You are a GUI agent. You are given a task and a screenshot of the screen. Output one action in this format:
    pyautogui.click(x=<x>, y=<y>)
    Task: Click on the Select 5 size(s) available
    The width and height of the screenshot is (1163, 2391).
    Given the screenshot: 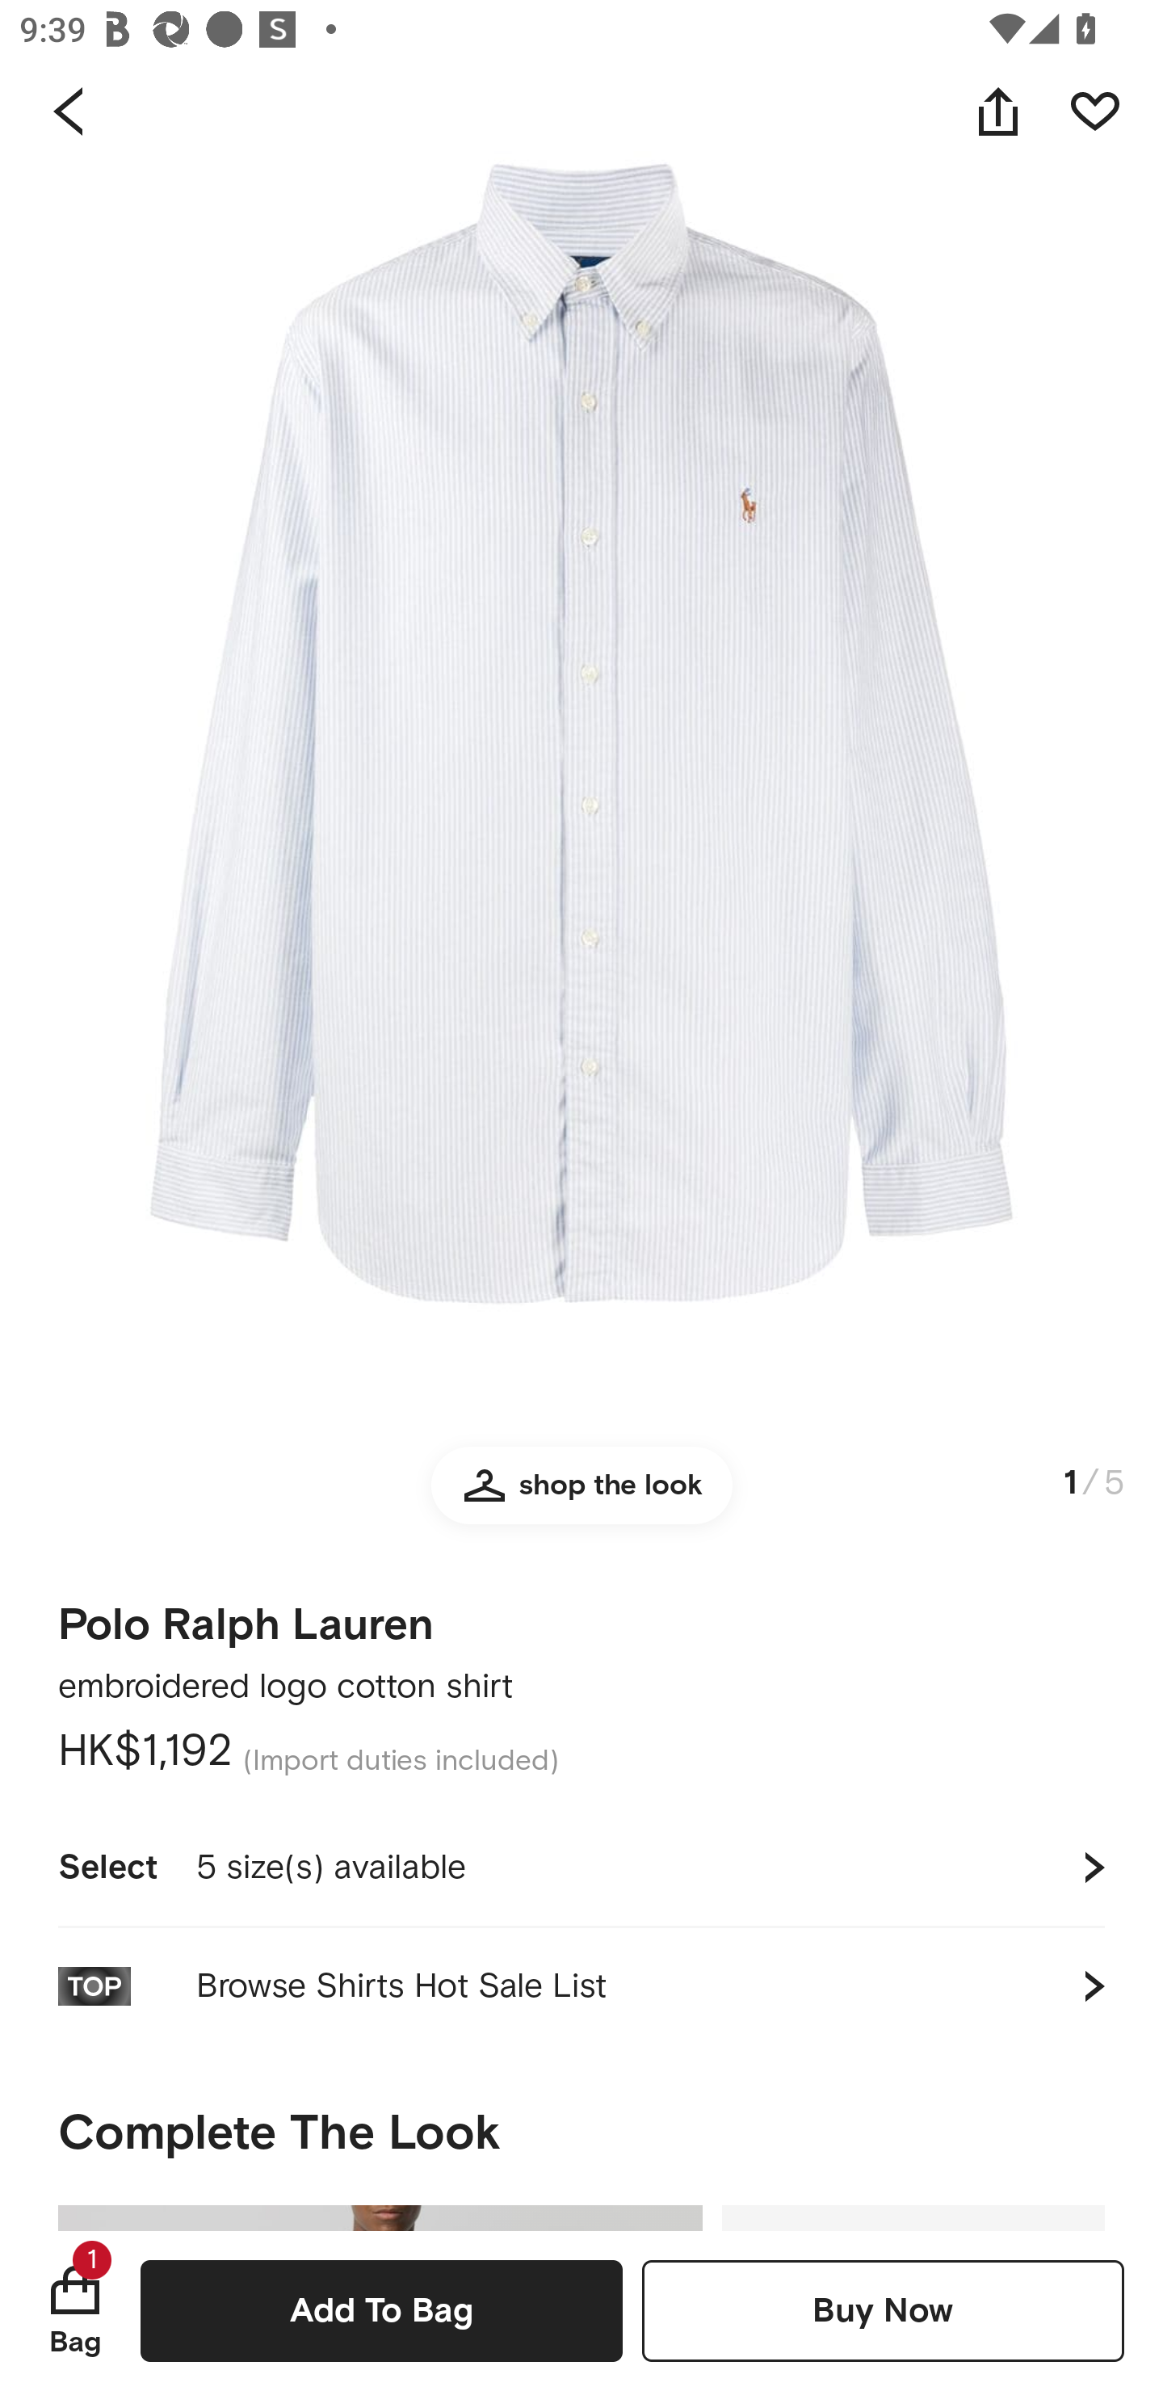 What is the action you would take?
    pyautogui.click(x=581, y=1867)
    